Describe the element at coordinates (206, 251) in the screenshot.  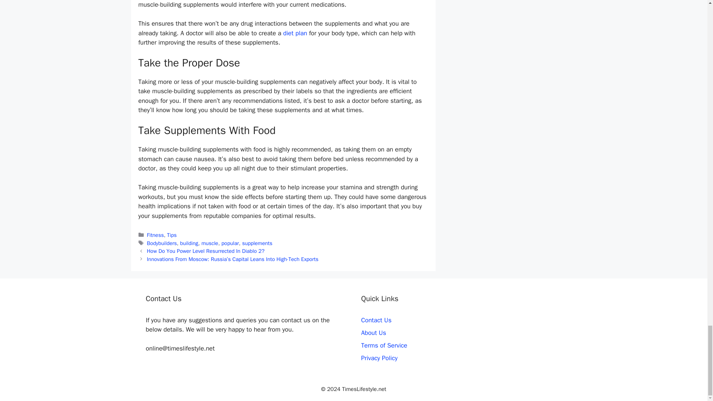
I see `How Do You Power Level Resurrected In Diablo 2?` at that location.